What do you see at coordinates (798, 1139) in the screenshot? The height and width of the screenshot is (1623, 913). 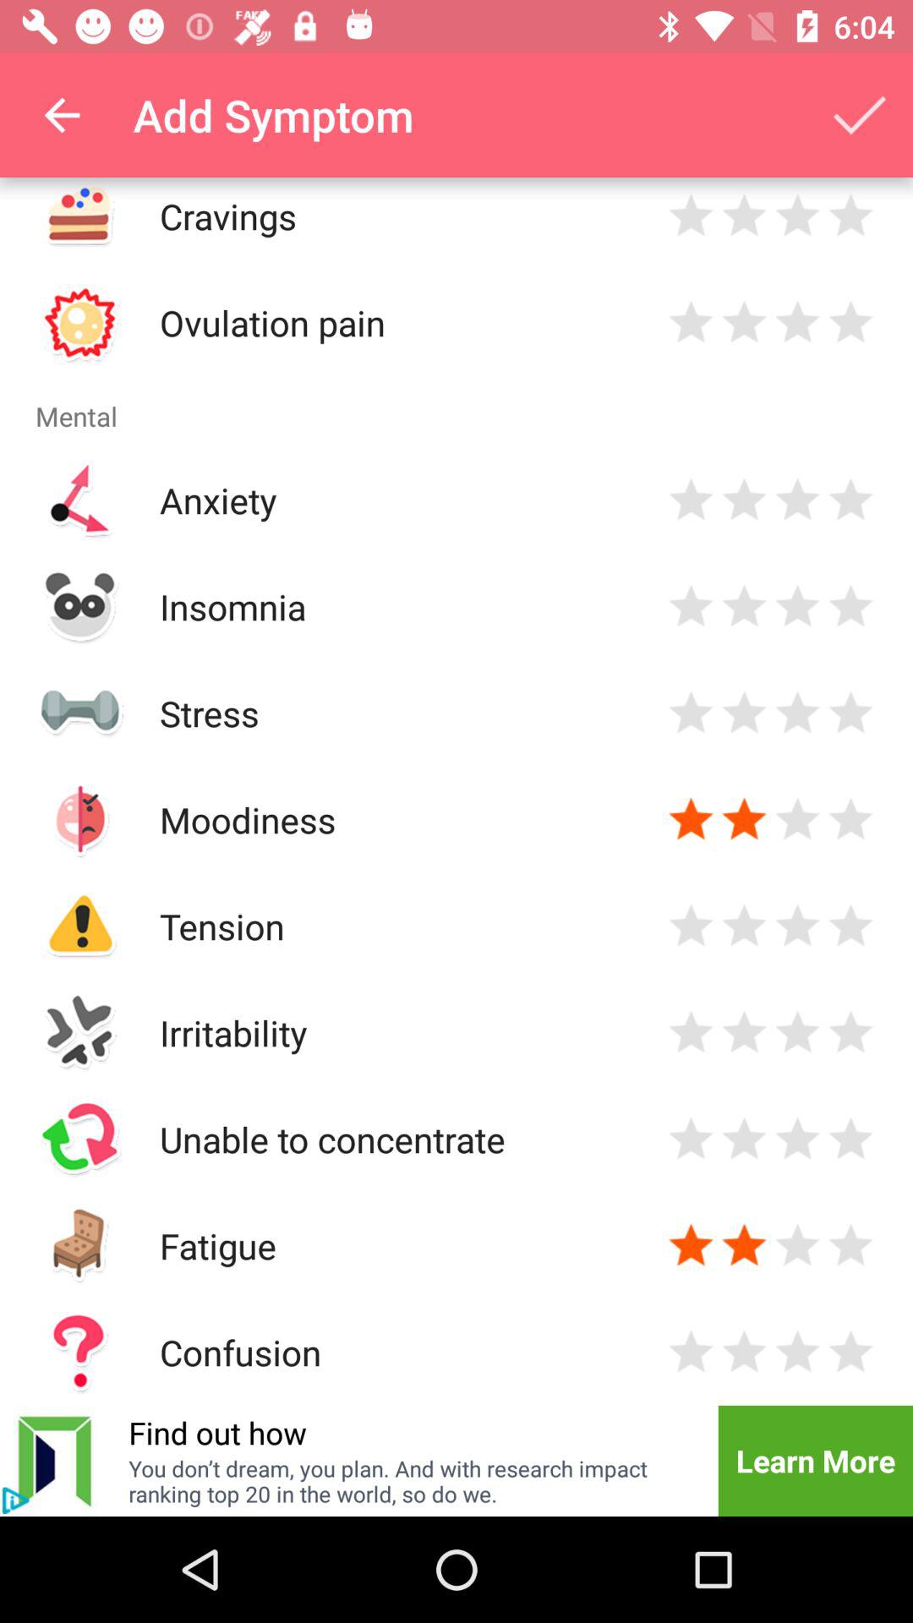 I see `rate symptom 3 stars` at bounding box center [798, 1139].